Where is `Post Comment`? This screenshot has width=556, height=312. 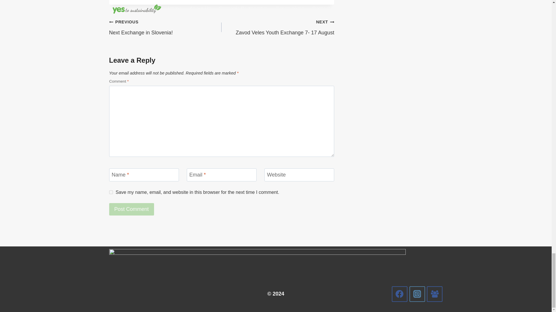
Post Comment is located at coordinates (131, 209).